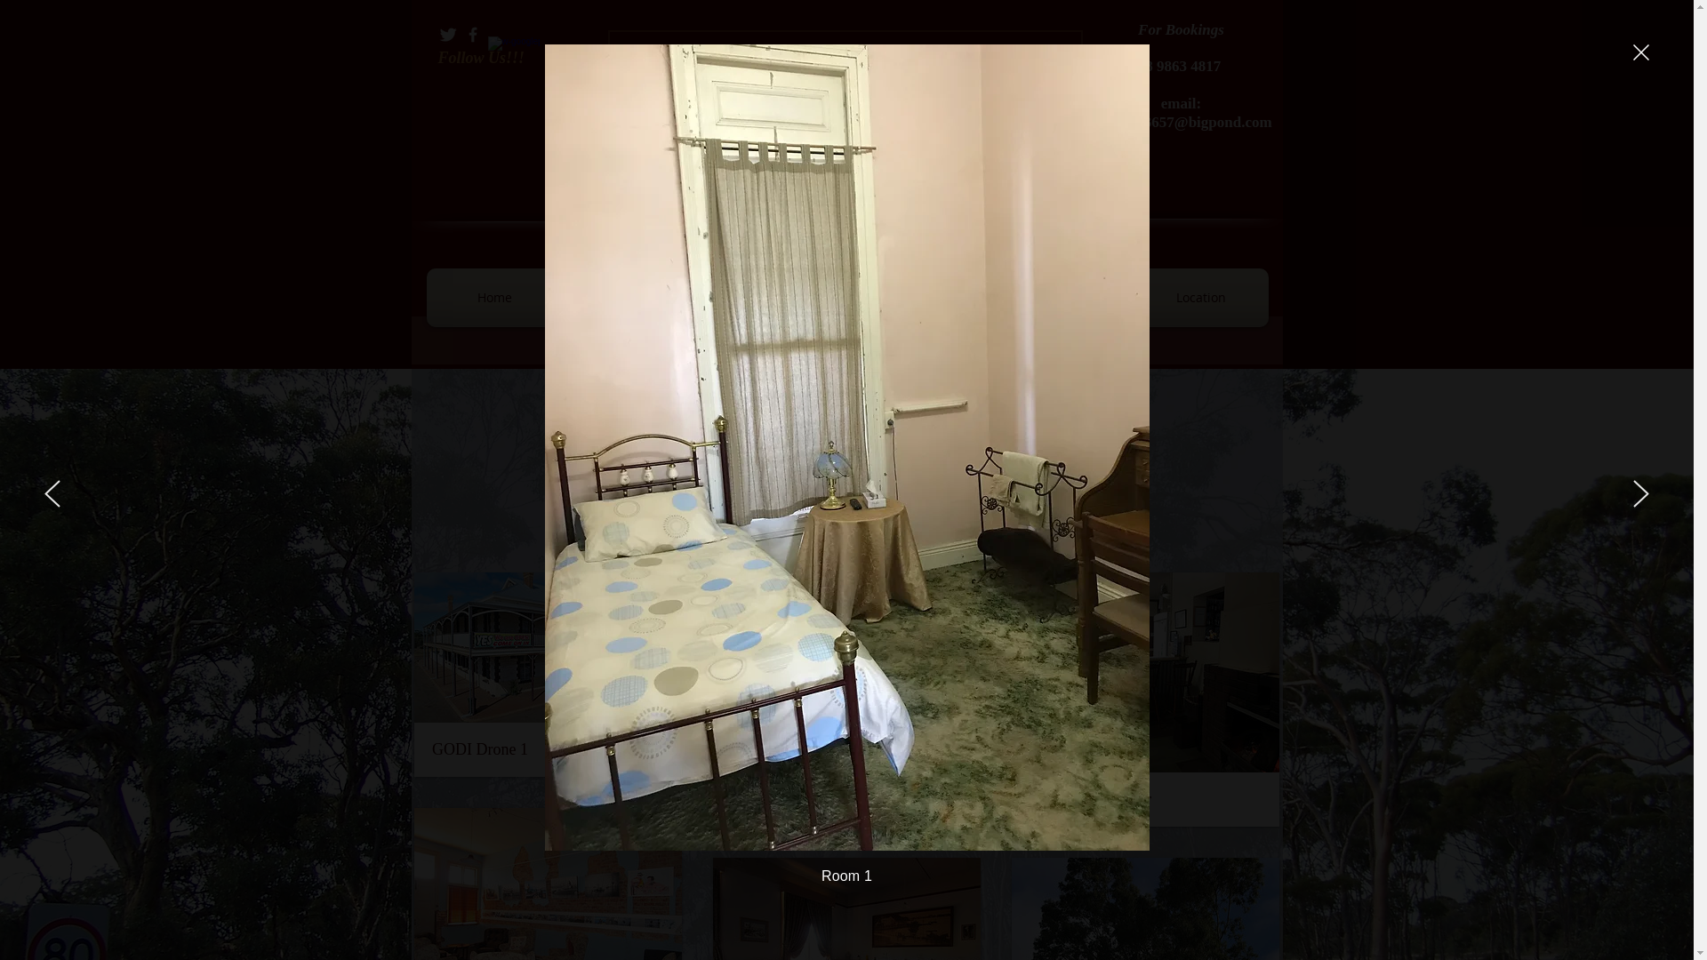 This screenshot has width=1707, height=960. Describe the element at coordinates (497, 298) in the screenshot. I see `Home` at that location.